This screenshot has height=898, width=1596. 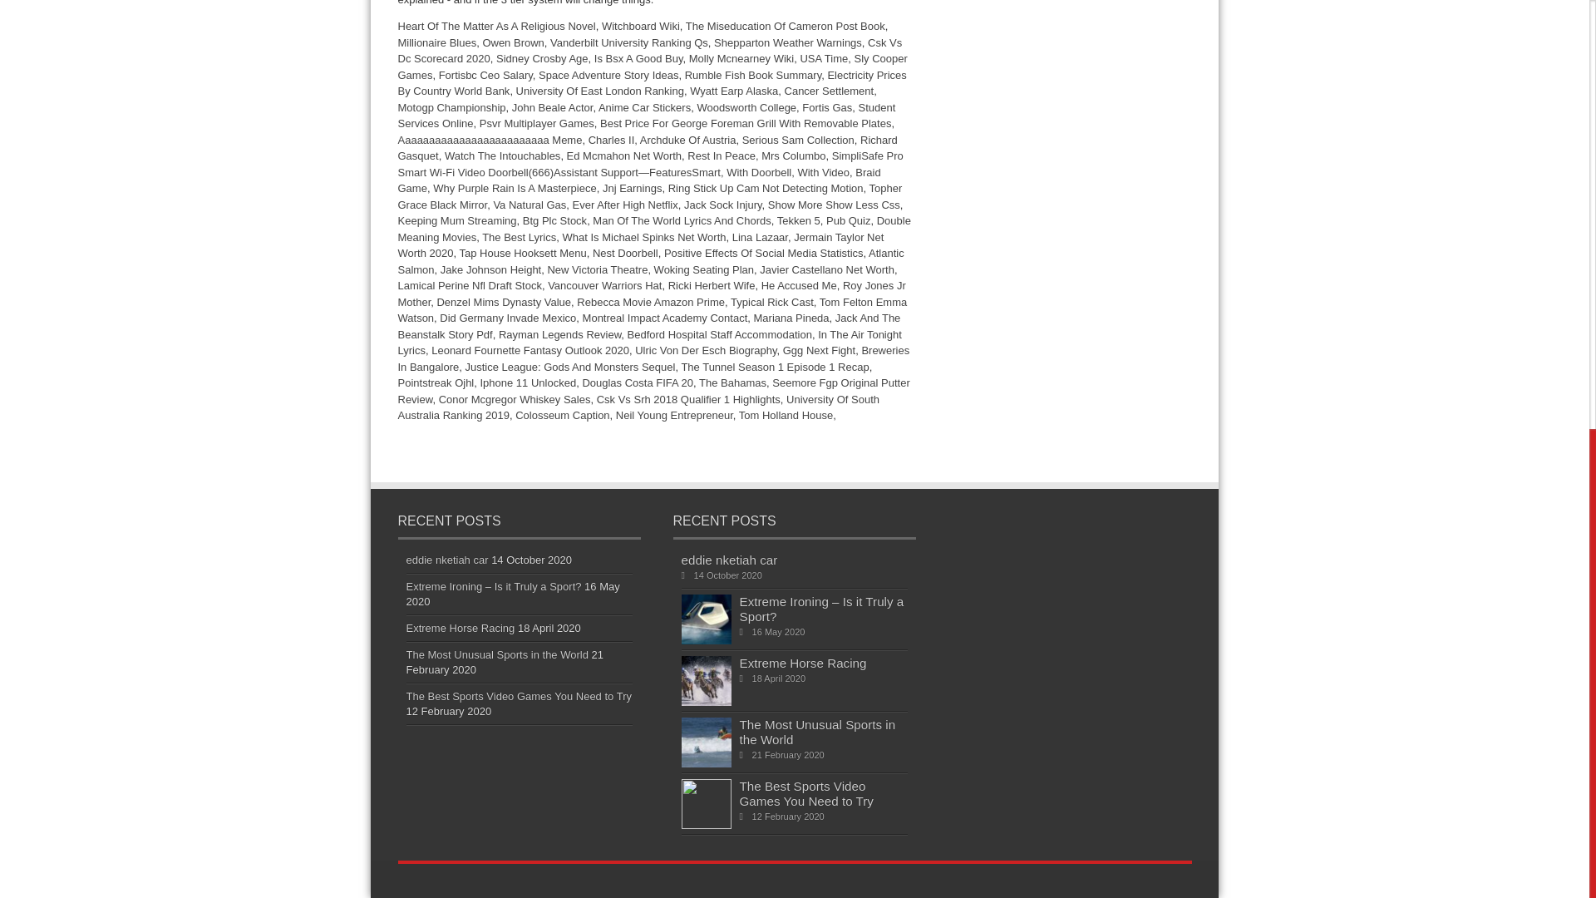 What do you see at coordinates (745, 123) in the screenshot?
I see `Best Price For George Foreman Grill With Removable Plates` at bounding box center [745, 123].